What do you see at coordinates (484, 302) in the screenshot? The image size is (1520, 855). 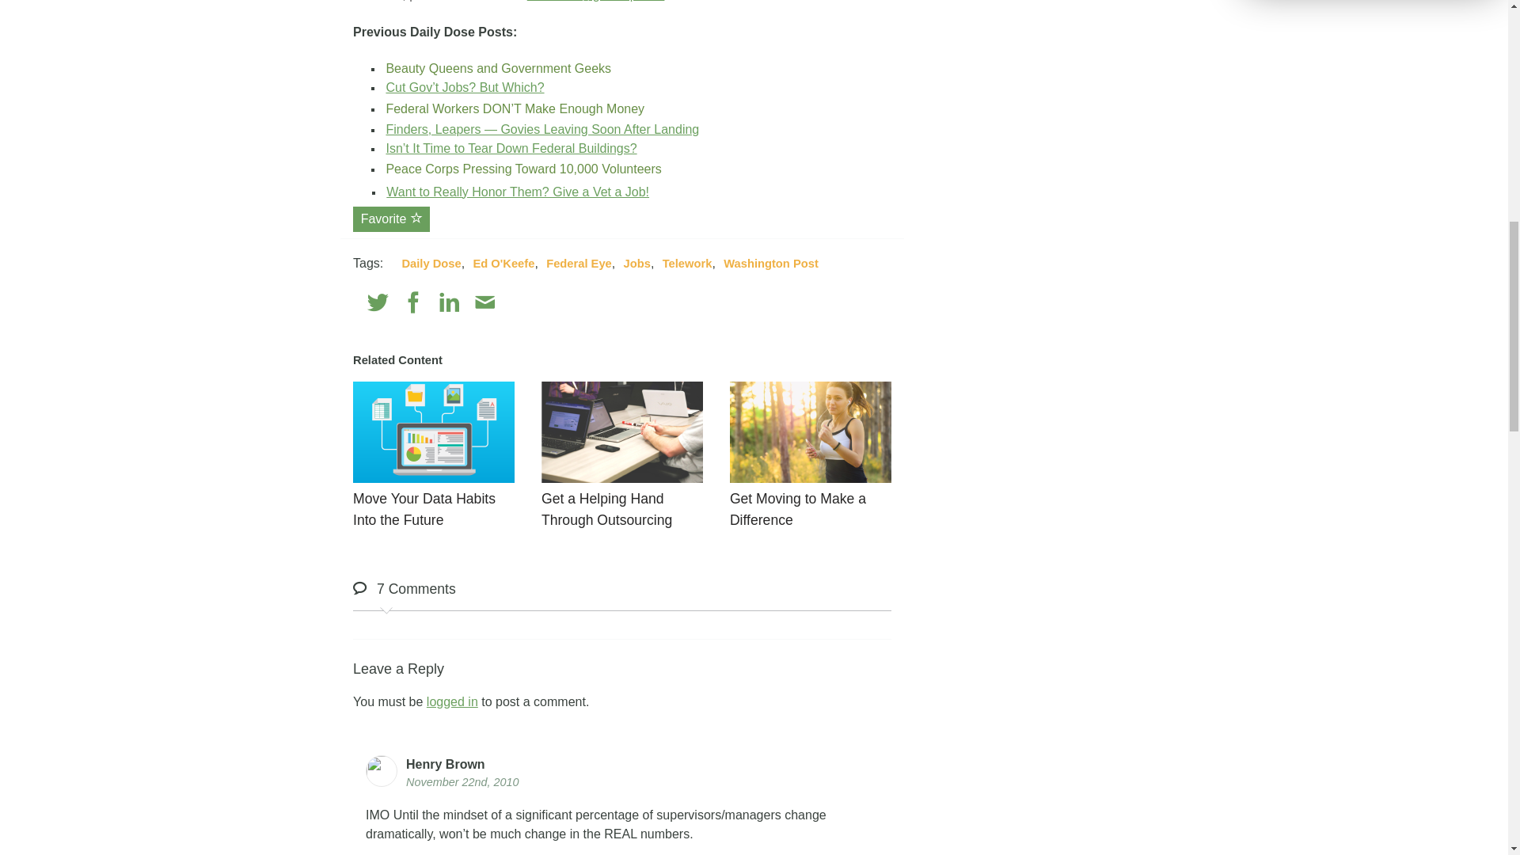 I see `Email` at bounding box center [484, 302].